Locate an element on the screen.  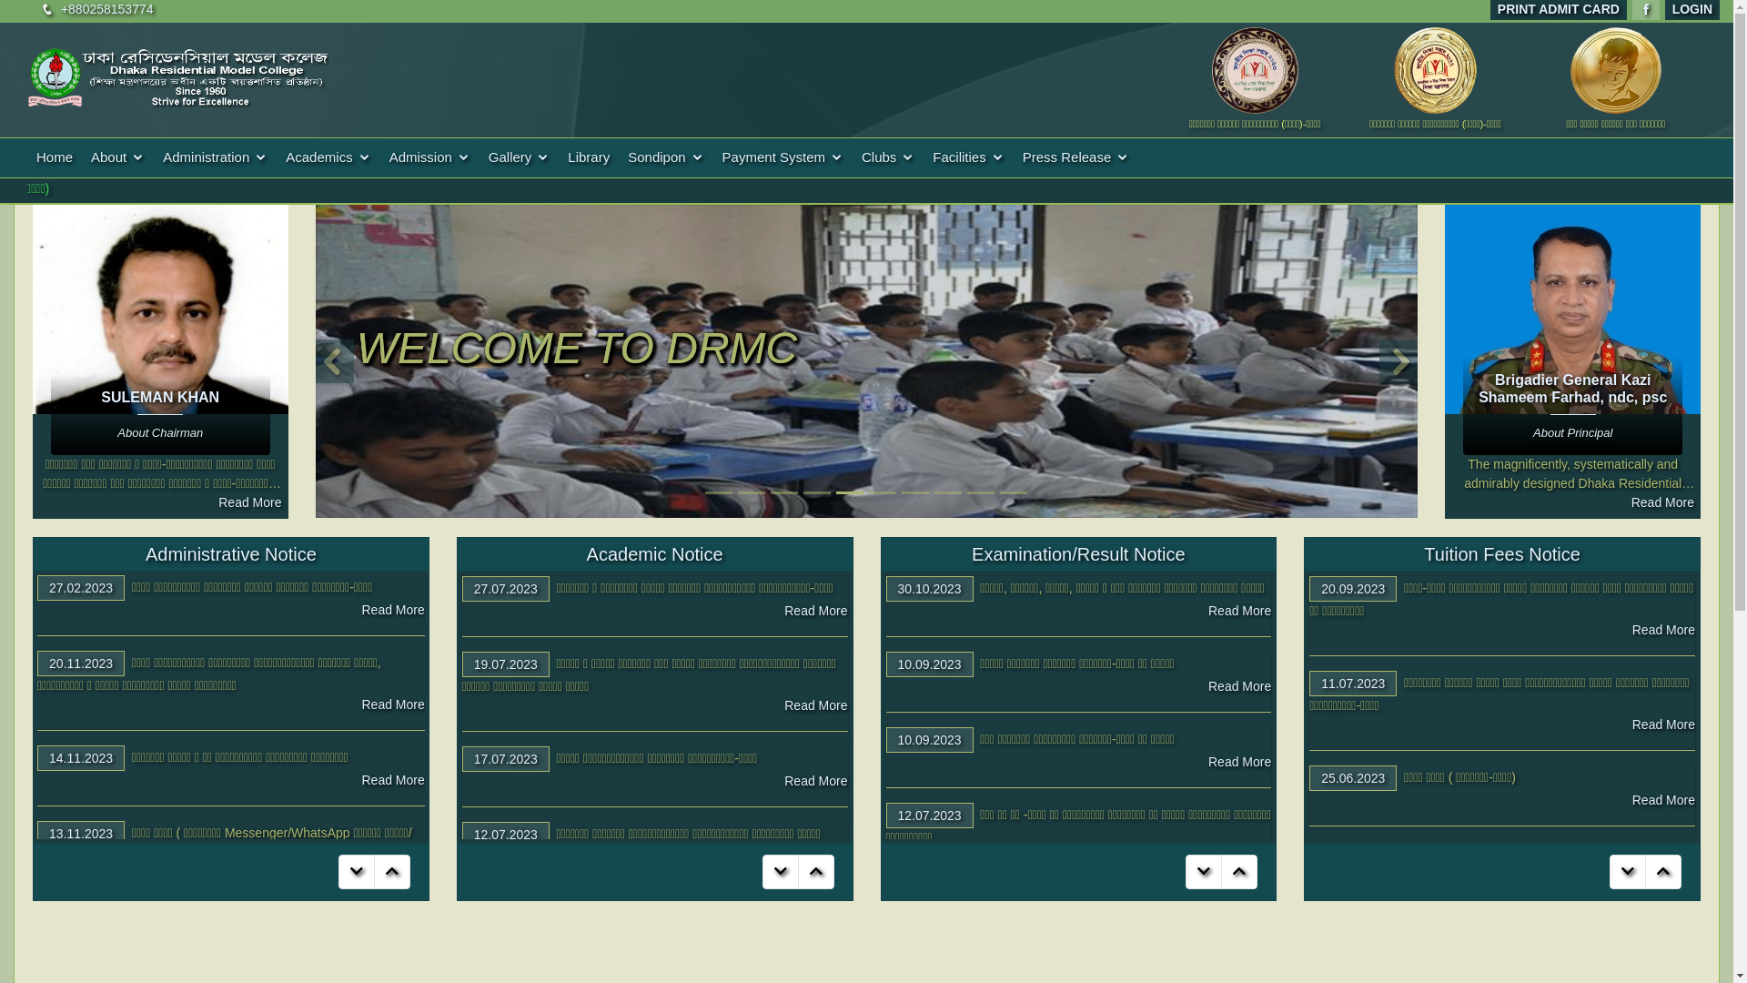
Read More is located at coordinates (393, 685).